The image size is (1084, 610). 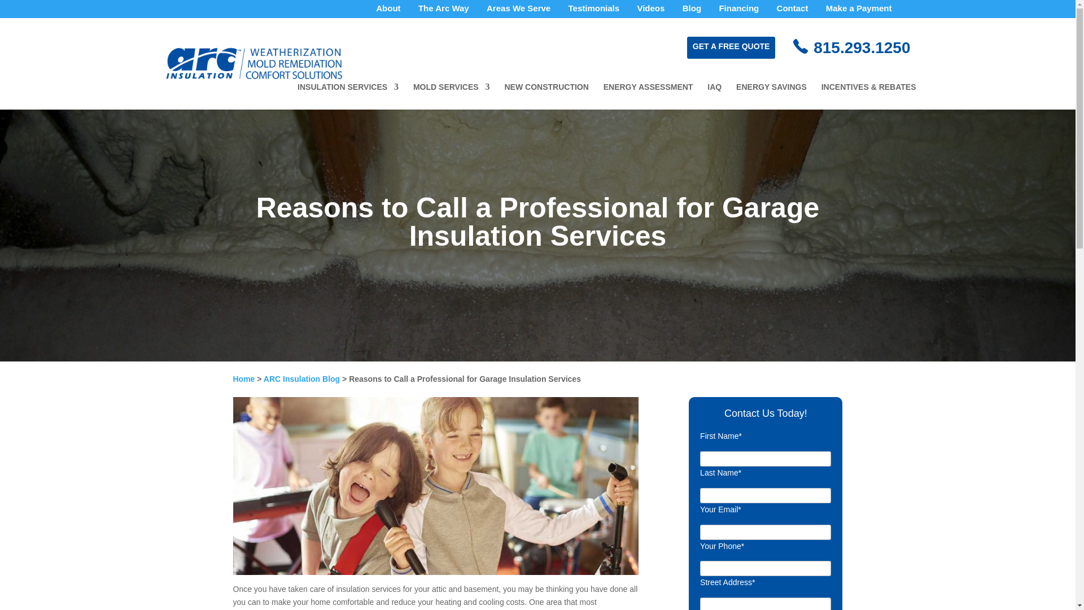 What do you see at coordinates (348, 96) in the screenshot?
I see `INSULATION SERVICES` at bounding box center [348, 96].